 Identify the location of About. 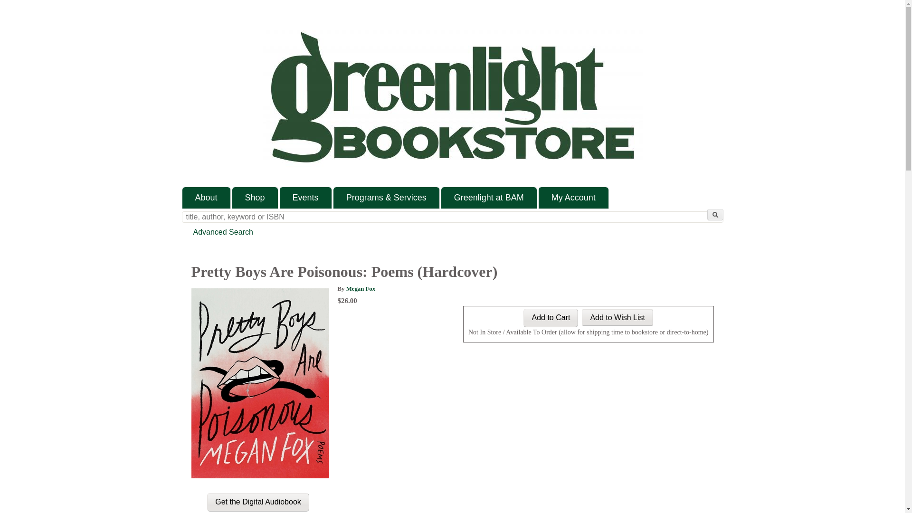
(206, 198).